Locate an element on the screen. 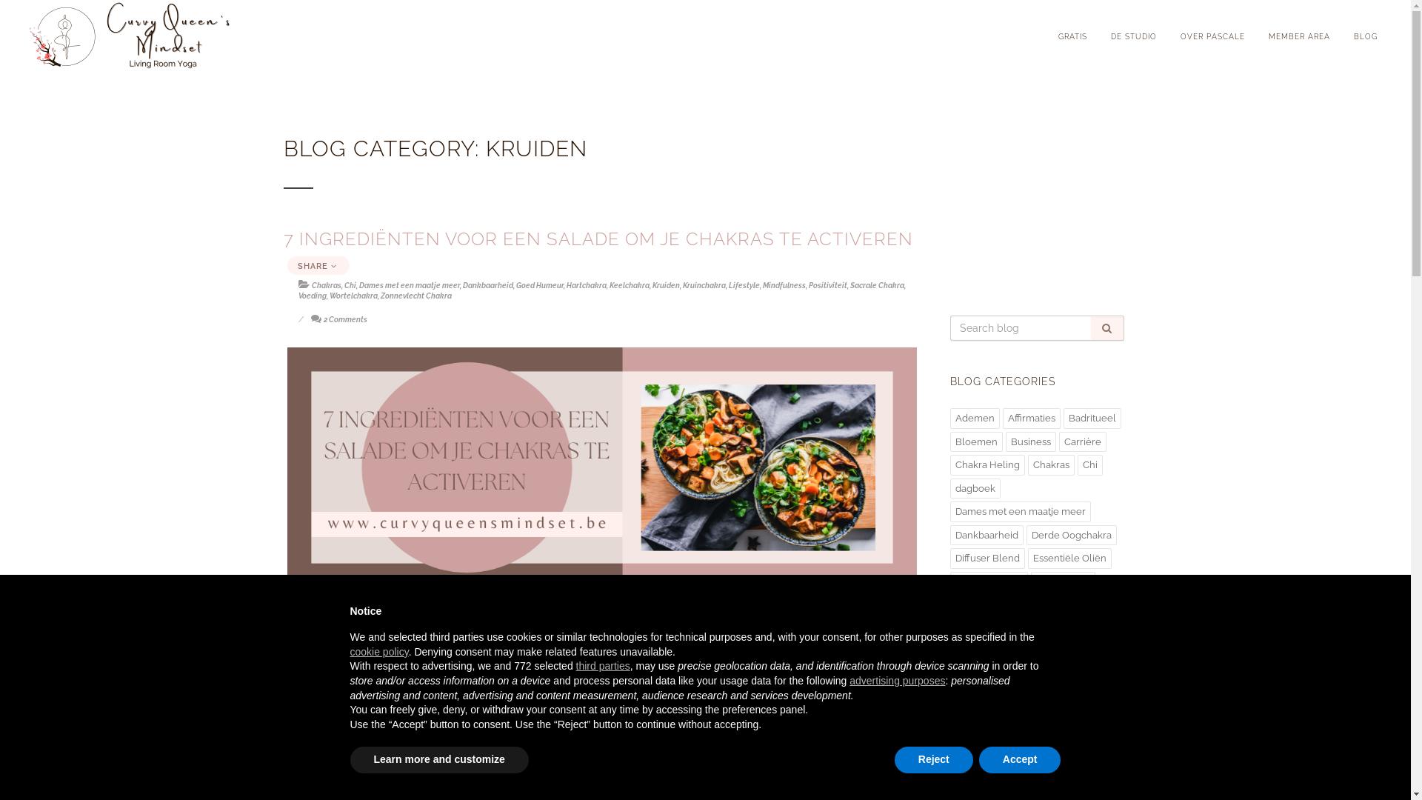 The height and width of the screenshot is (800, 1422). Keelchakra is located at coordinates (1025, 699).